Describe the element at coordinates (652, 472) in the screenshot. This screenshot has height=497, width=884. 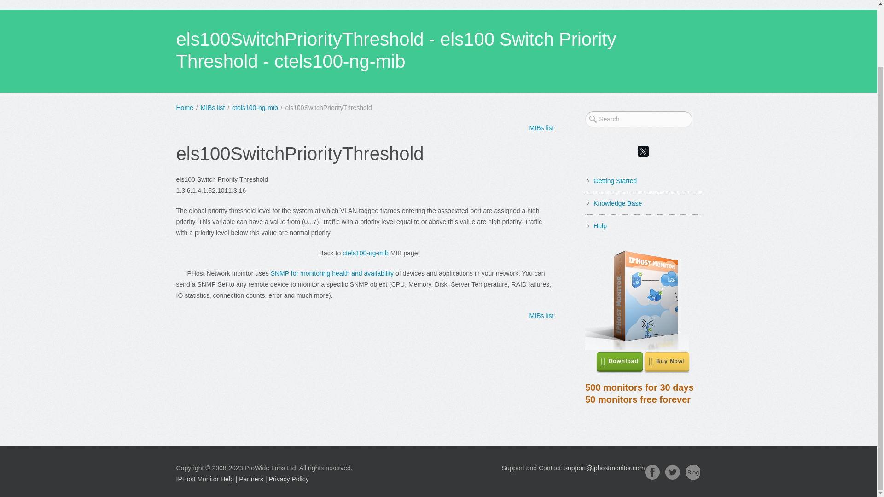
I see `MIBs list` at that location.